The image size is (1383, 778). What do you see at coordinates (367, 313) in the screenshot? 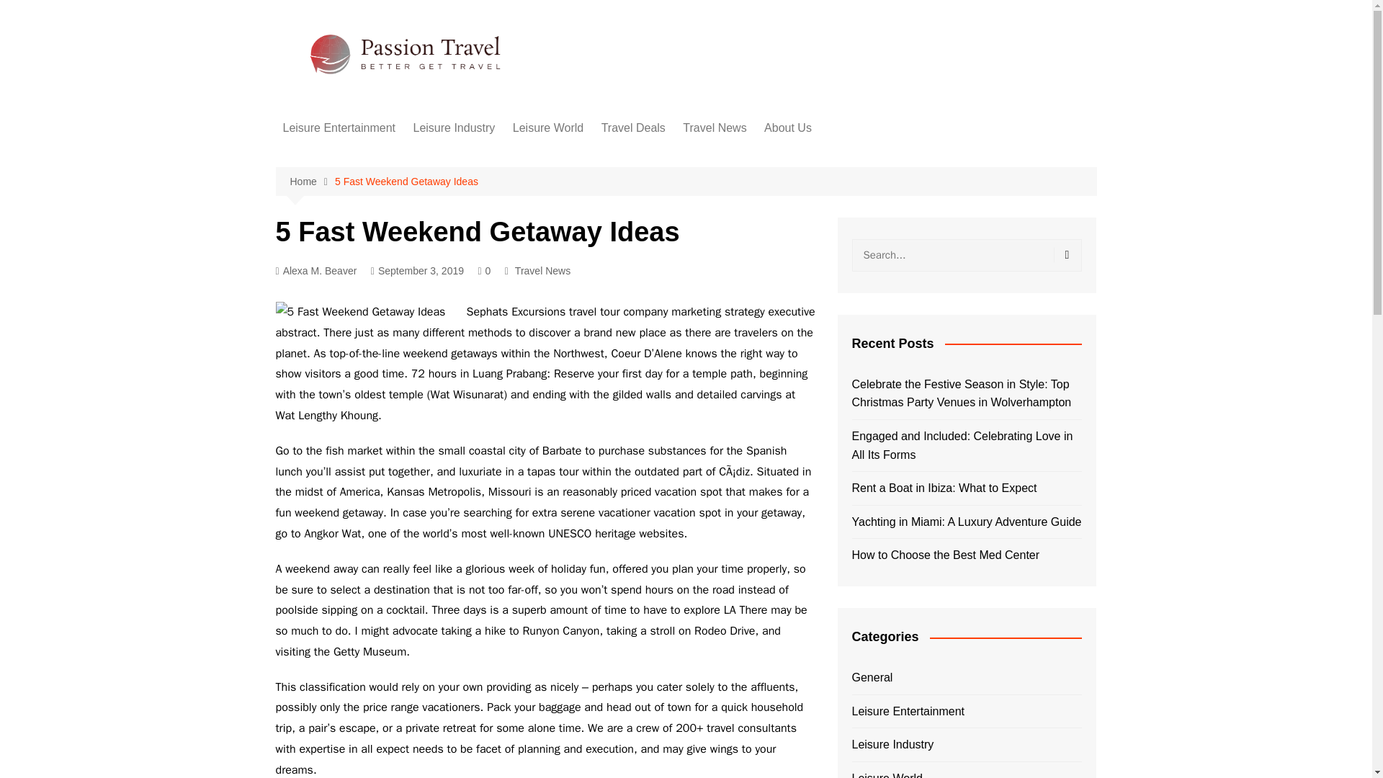
I see `5 Fast Weekend Getaway Ideas` at bounding box center [367, 313].